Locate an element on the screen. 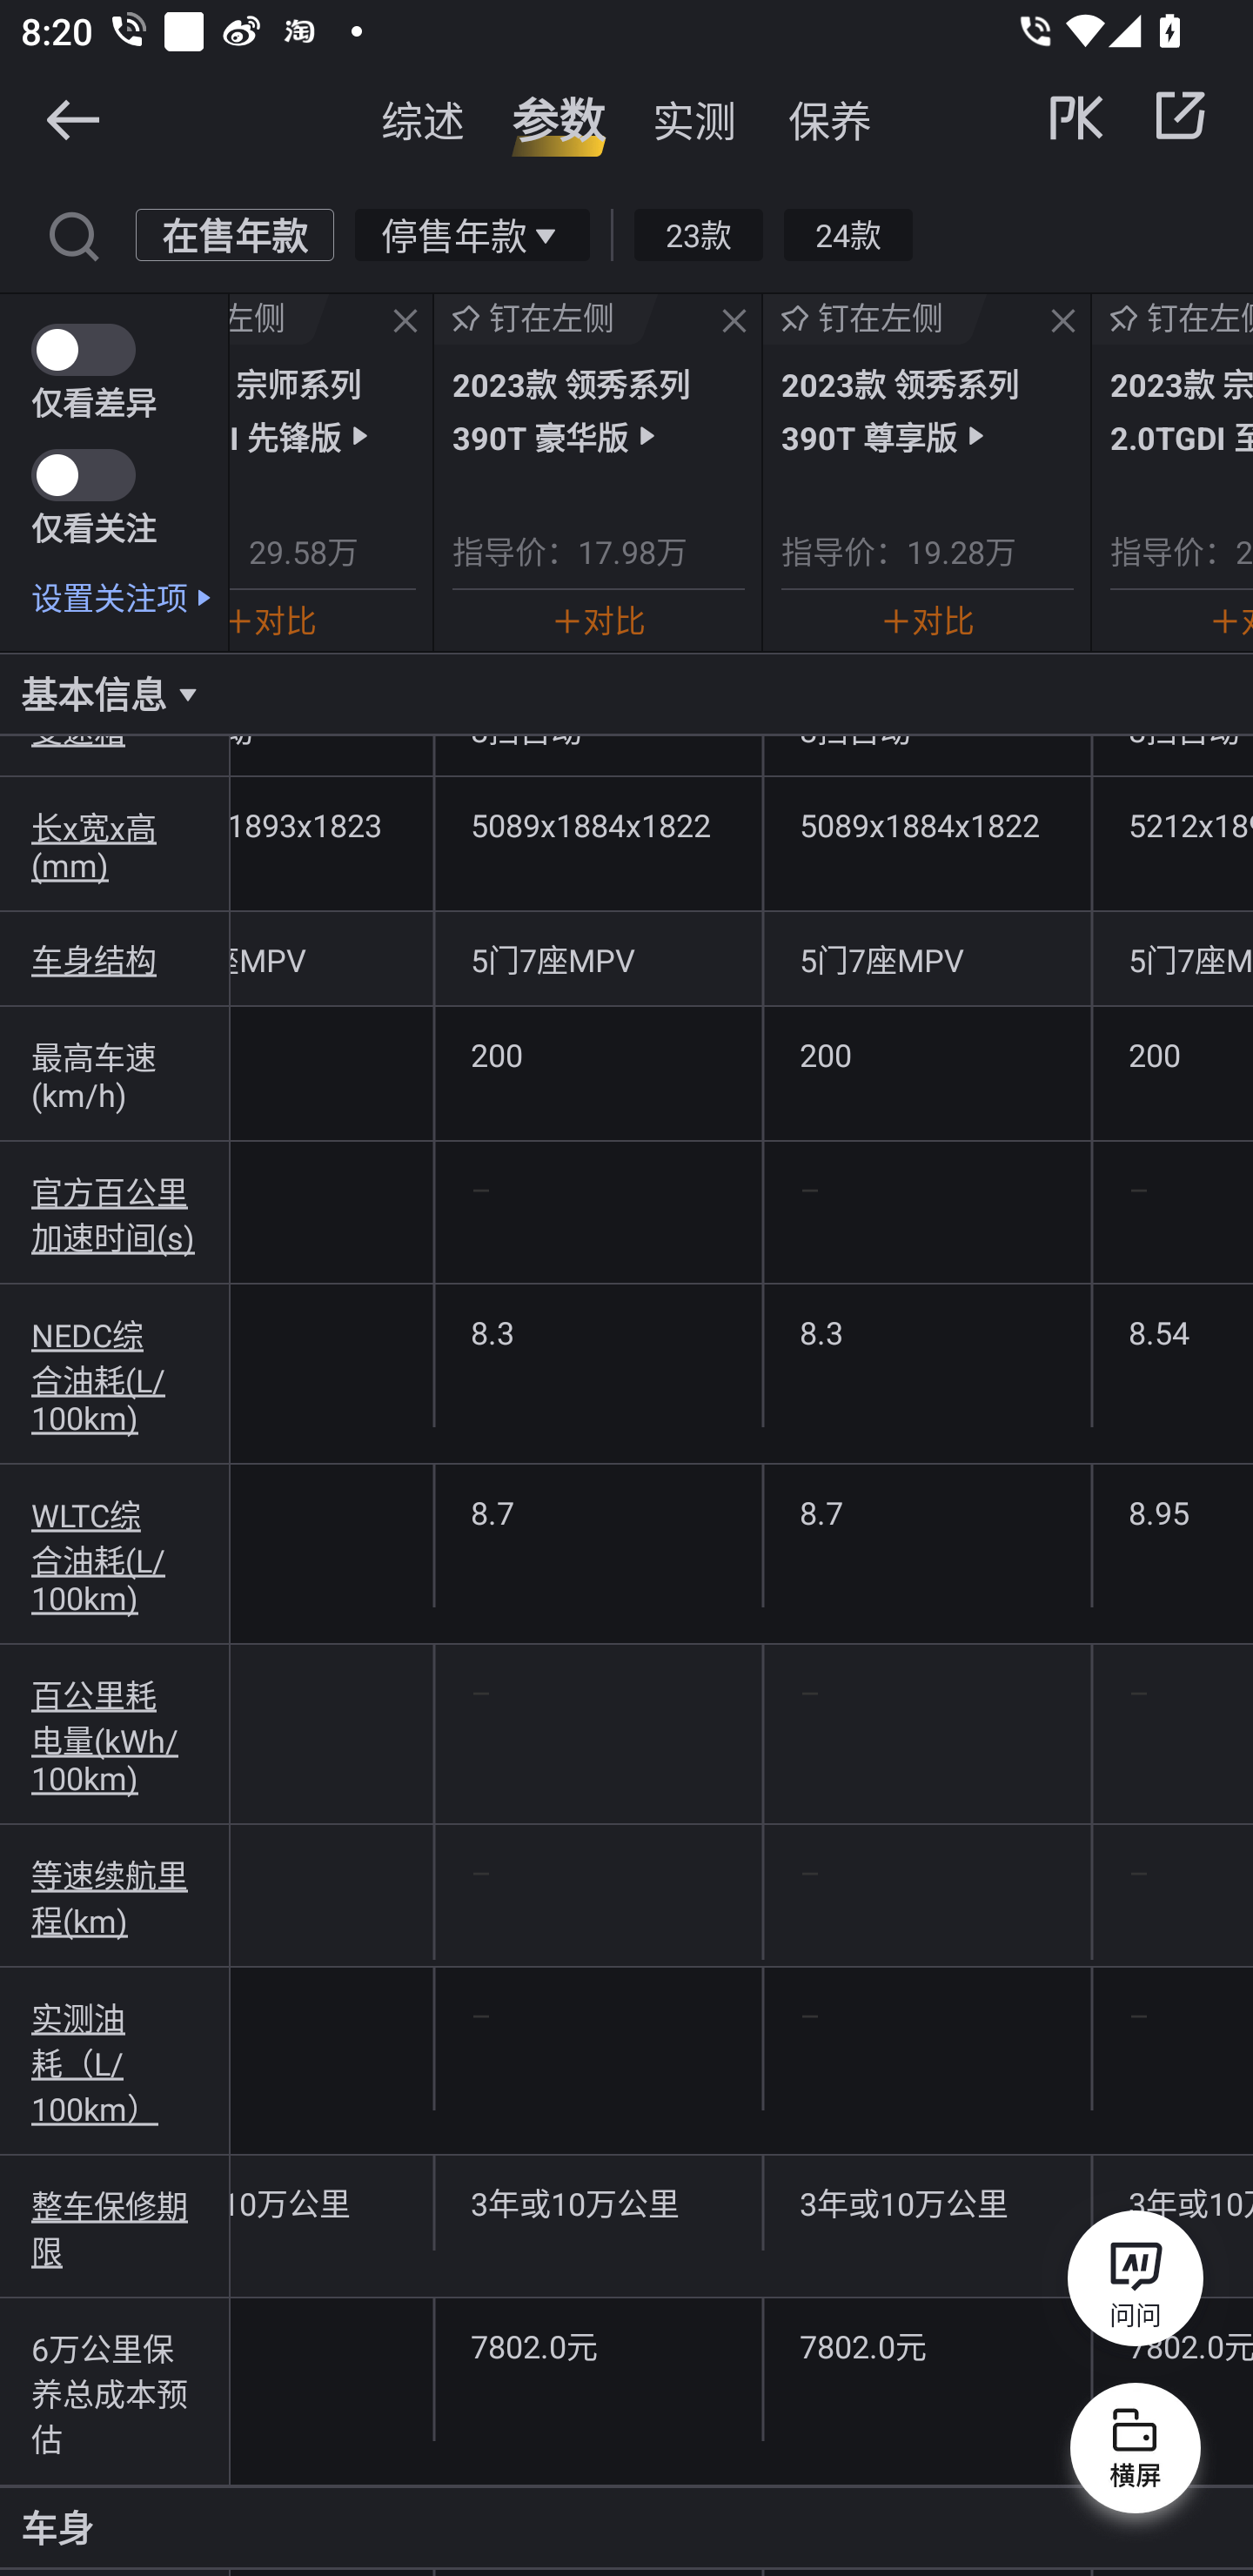 The width and height of the screenshot is (1253, 2576). 3年或10万公里 is located at coordinates (599, 2204).